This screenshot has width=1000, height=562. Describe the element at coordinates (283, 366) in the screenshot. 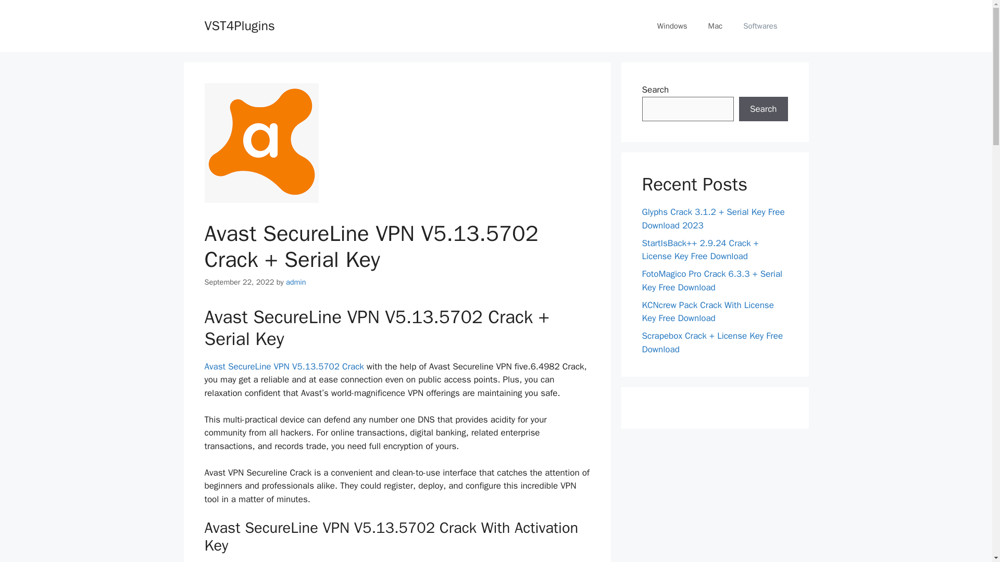

I see `Avast SecureLine VPN V5.13.5702 Crack` at that location.